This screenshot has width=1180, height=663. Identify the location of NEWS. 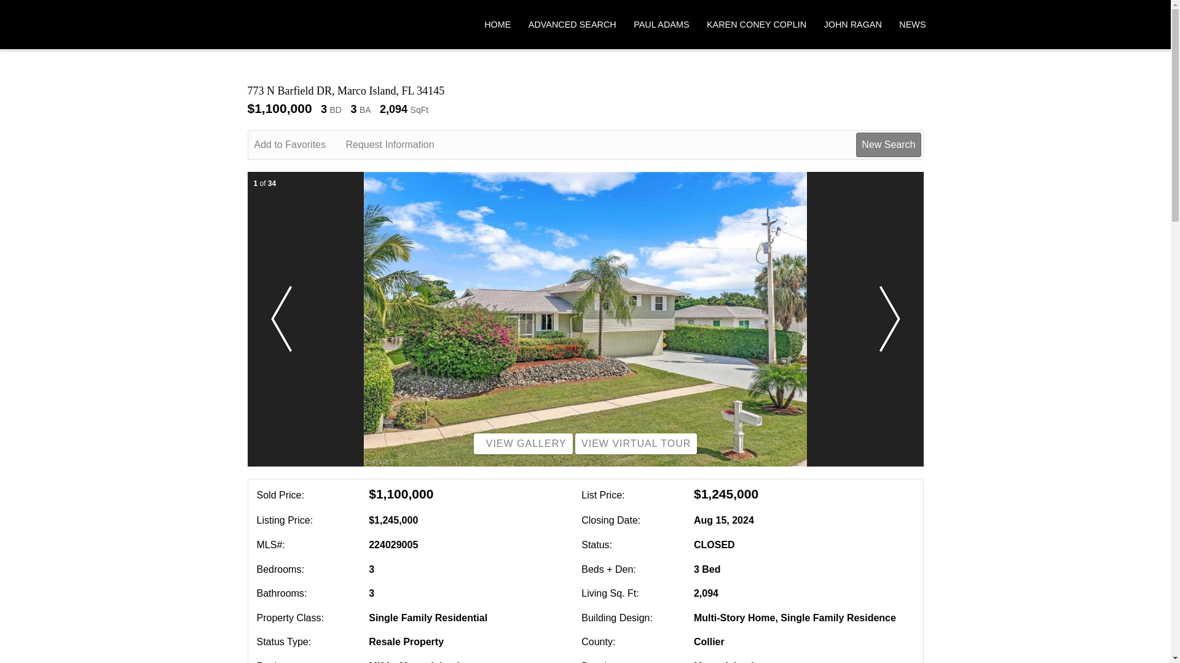
(912, 25).